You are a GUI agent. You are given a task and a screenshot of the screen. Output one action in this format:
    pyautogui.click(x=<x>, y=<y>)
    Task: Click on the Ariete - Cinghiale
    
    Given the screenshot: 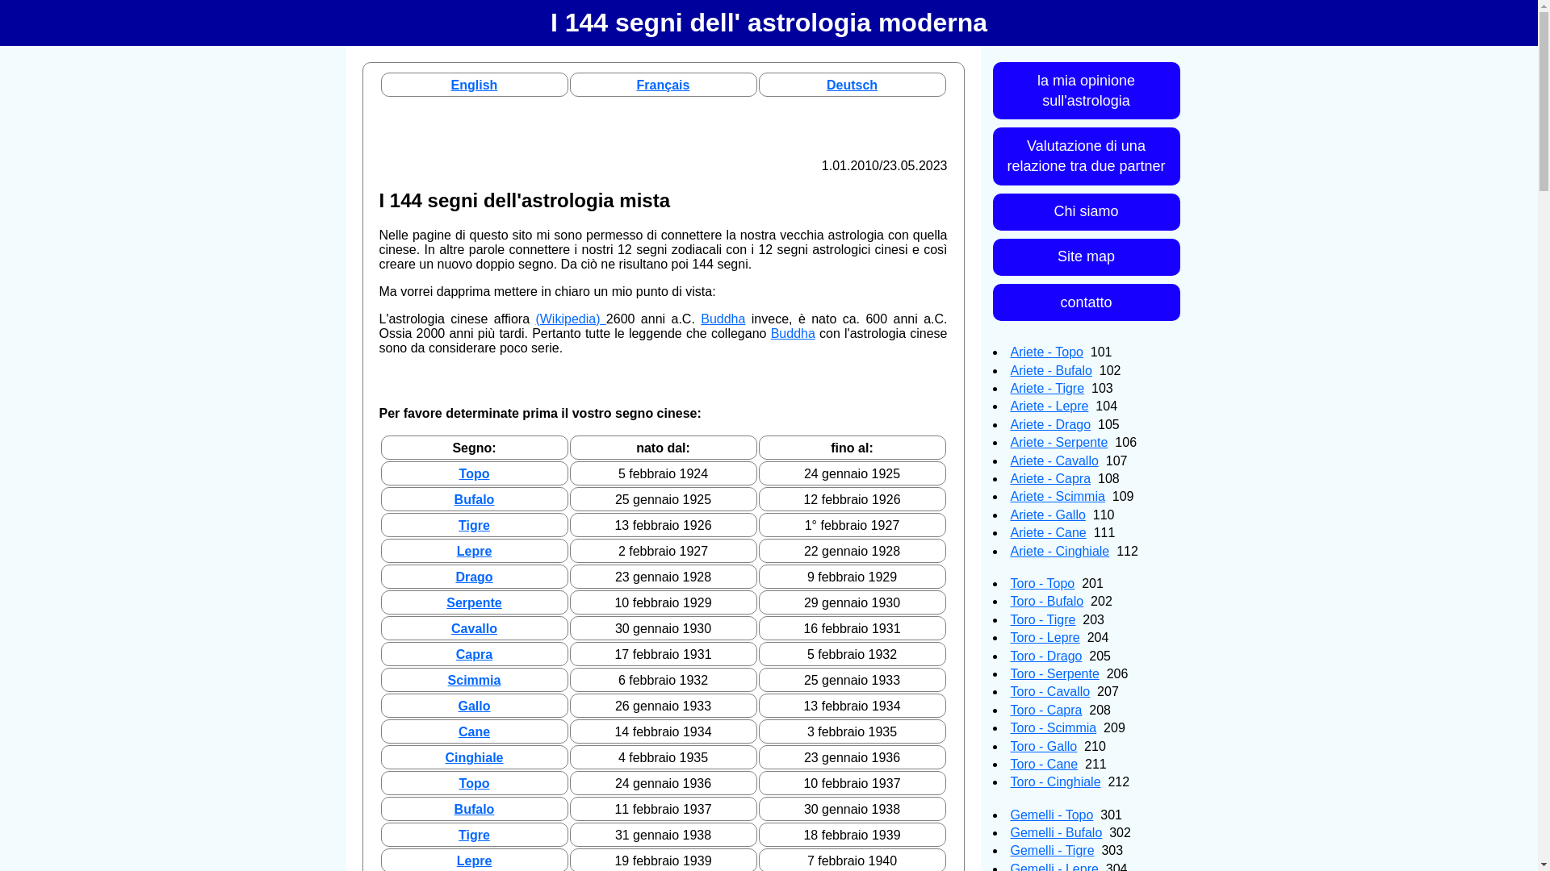 What is the action you would take?
    pyautogui.click(x=1061, y=552)
    